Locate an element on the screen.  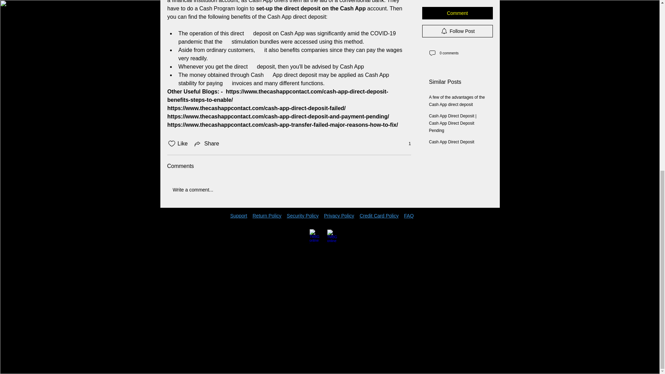
TMBG Online Bass Guitar Lessons Twitter is located at coordinates (334, 236).